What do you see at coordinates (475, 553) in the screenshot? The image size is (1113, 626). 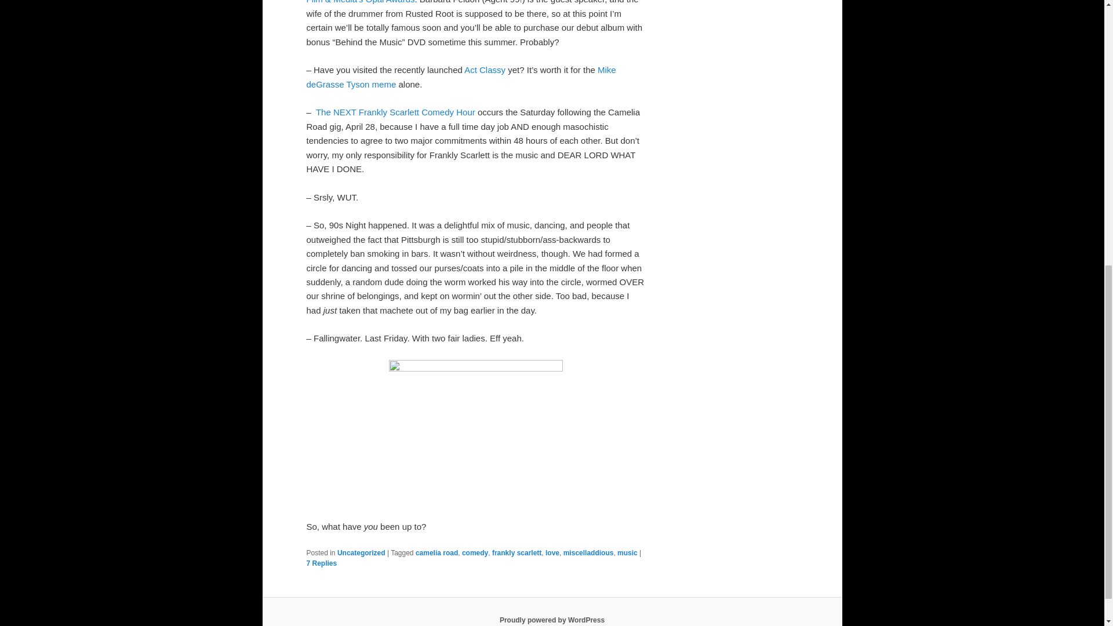 I see `comedy` at bounding box center [475, 553].